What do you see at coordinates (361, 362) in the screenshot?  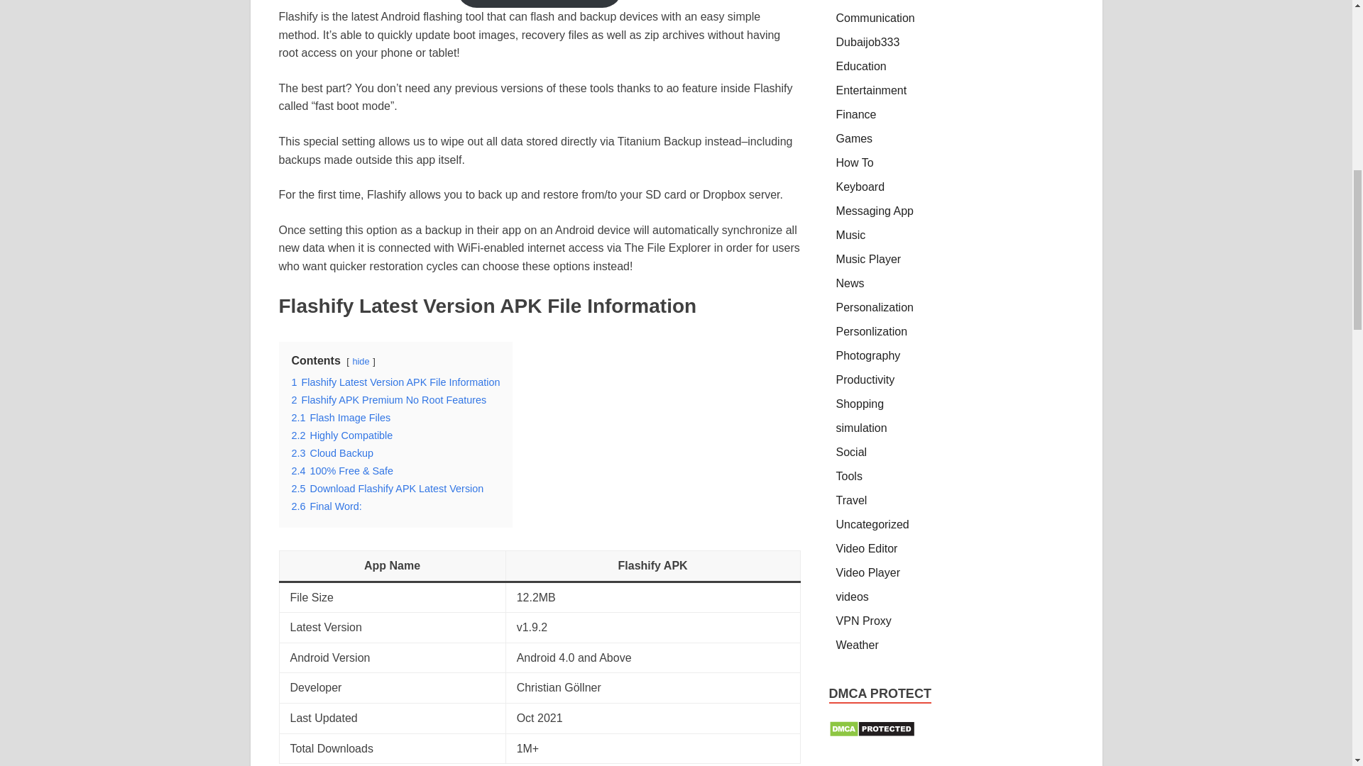 I see `hide` at bounding box center [361, 362].